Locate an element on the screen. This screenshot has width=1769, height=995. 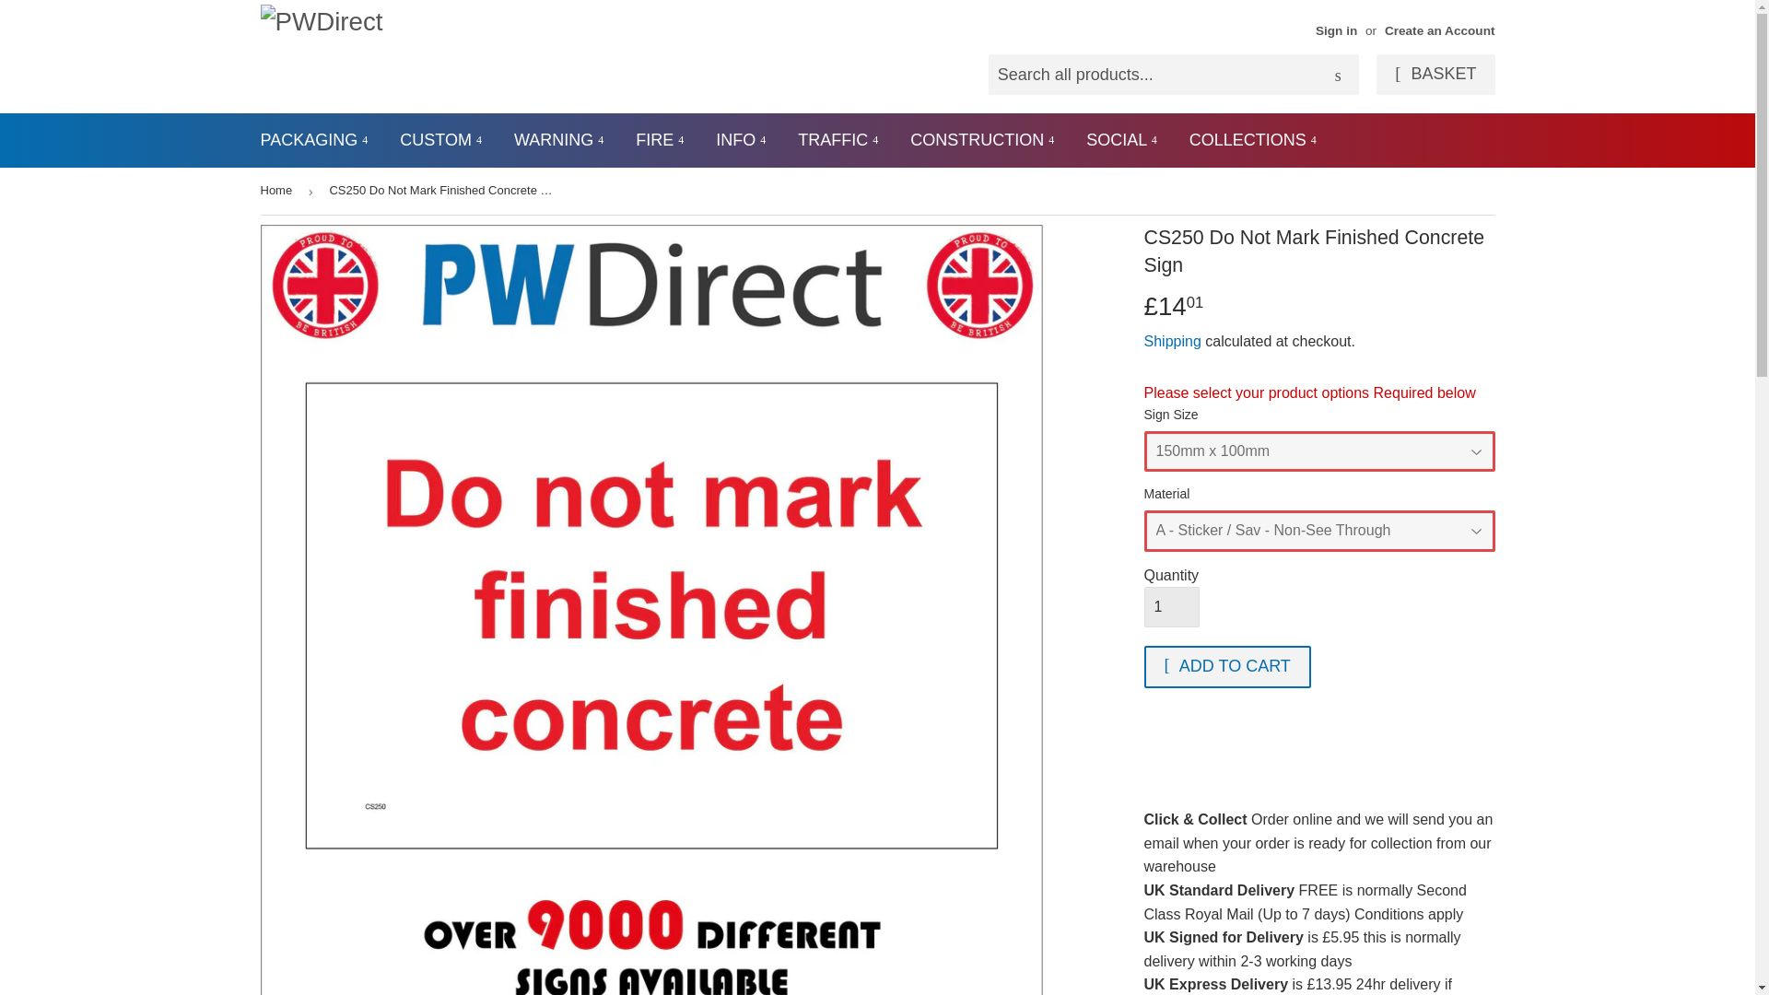
Create an Account is located at coordinates (1439, 30).